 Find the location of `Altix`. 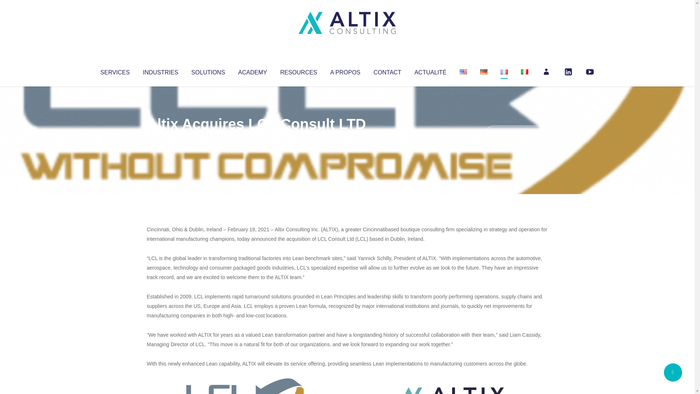

Altix is located at coordinates (160, 139).